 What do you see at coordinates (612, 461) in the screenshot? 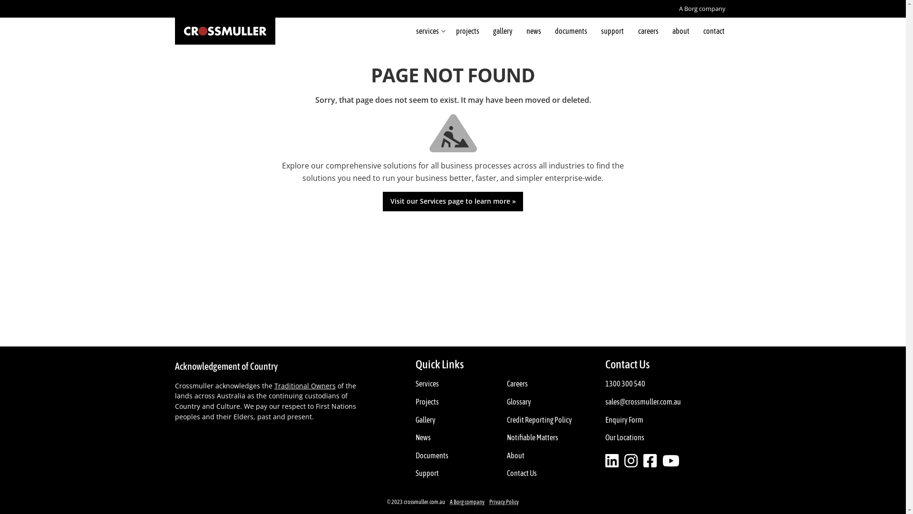
I see `Crossmuller's LinkedIn Profile` at bounding box center [612, 461].